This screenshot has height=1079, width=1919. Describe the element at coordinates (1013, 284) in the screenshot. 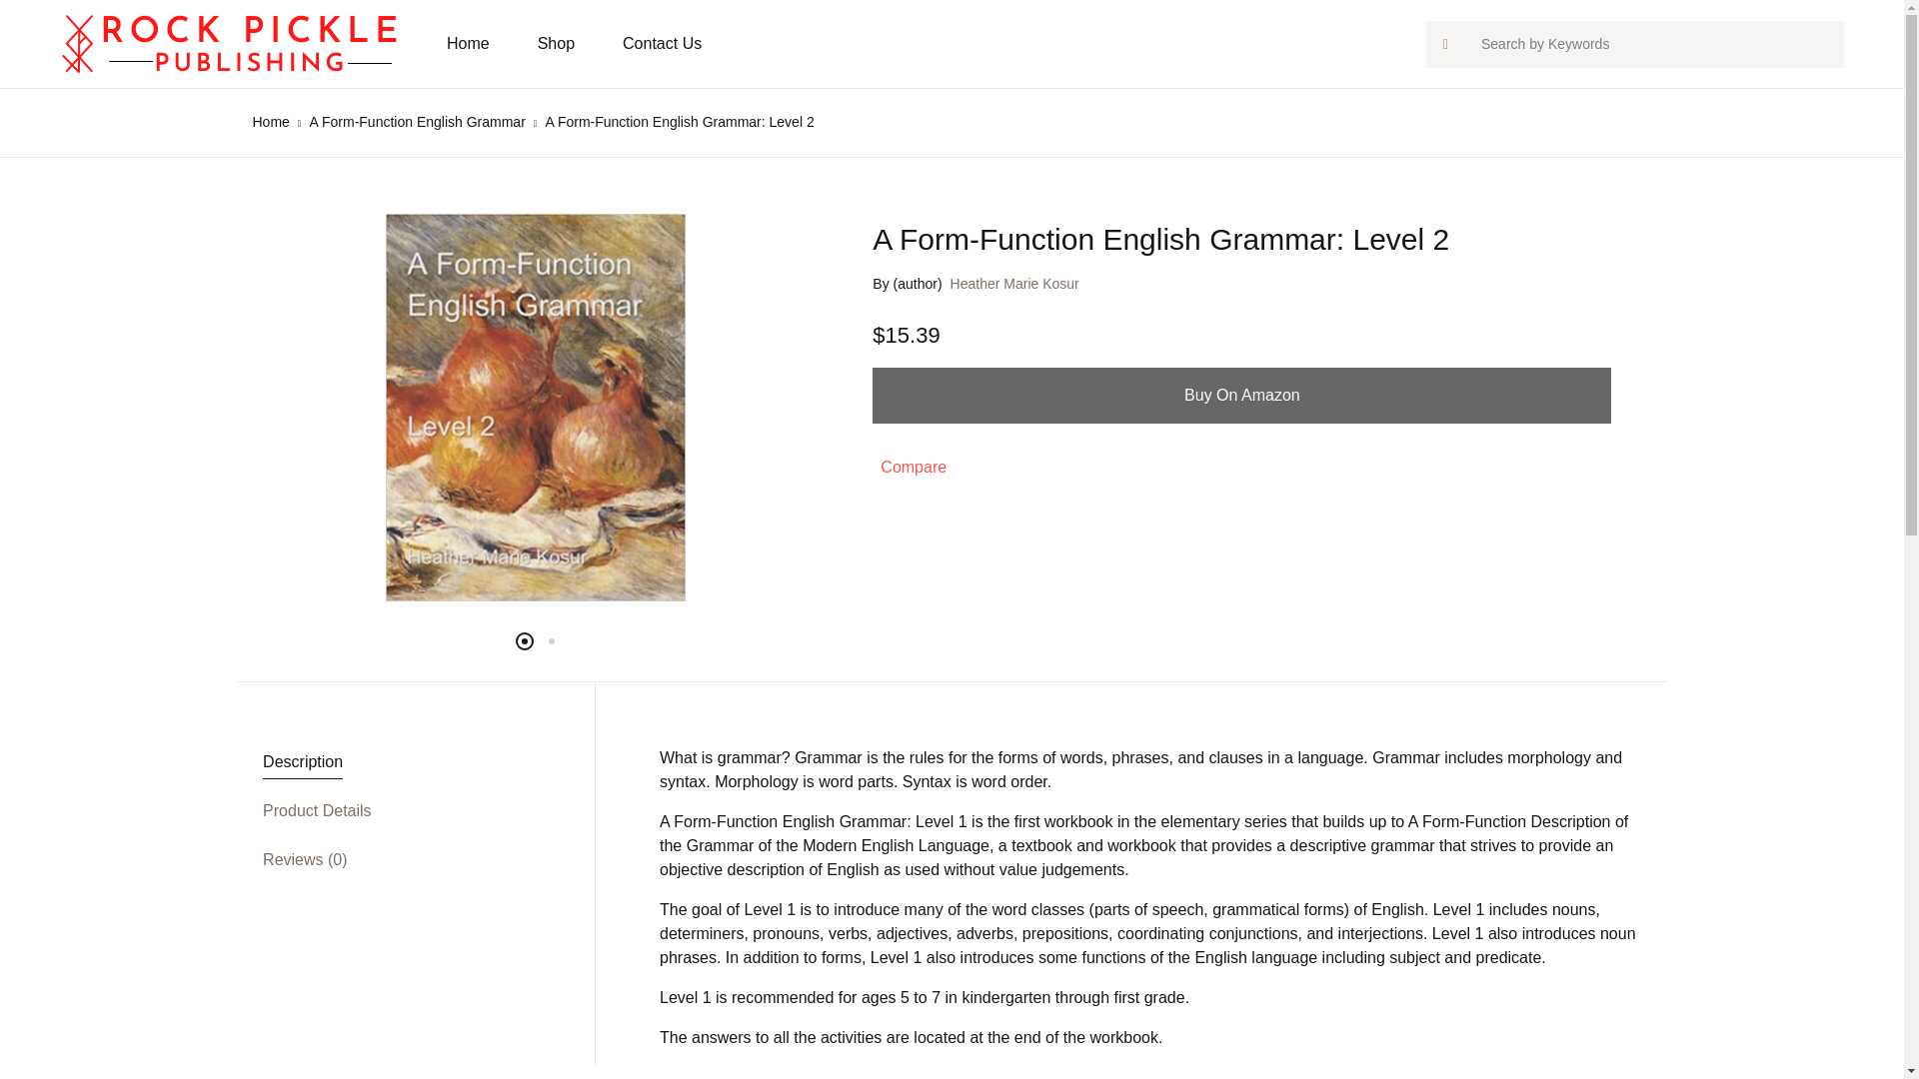

I see `Heather Marie Kosur` at that location.